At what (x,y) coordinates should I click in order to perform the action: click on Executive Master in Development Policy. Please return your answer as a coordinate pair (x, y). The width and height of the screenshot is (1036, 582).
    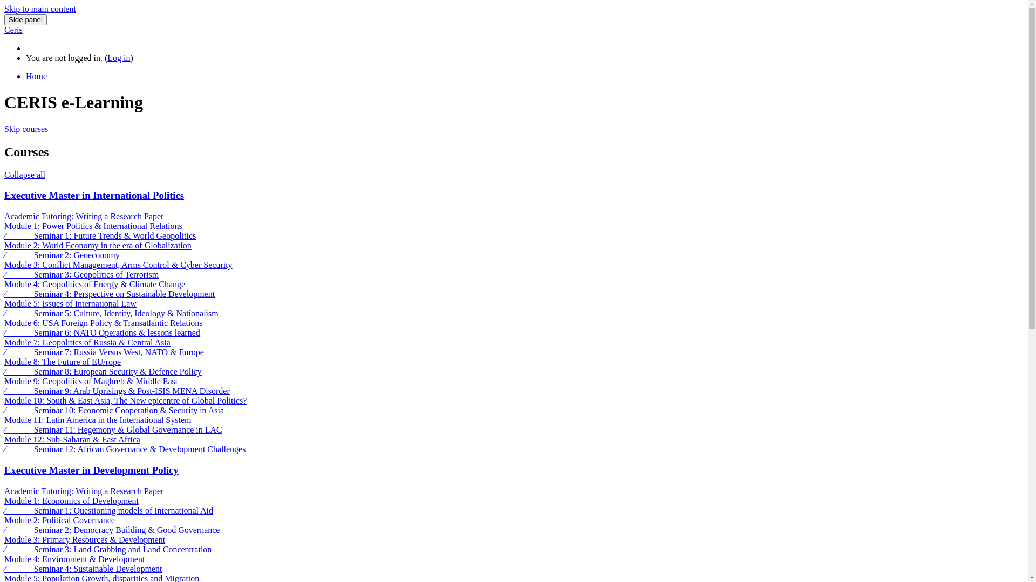
    Looking at the image, I should click on (92, 470).